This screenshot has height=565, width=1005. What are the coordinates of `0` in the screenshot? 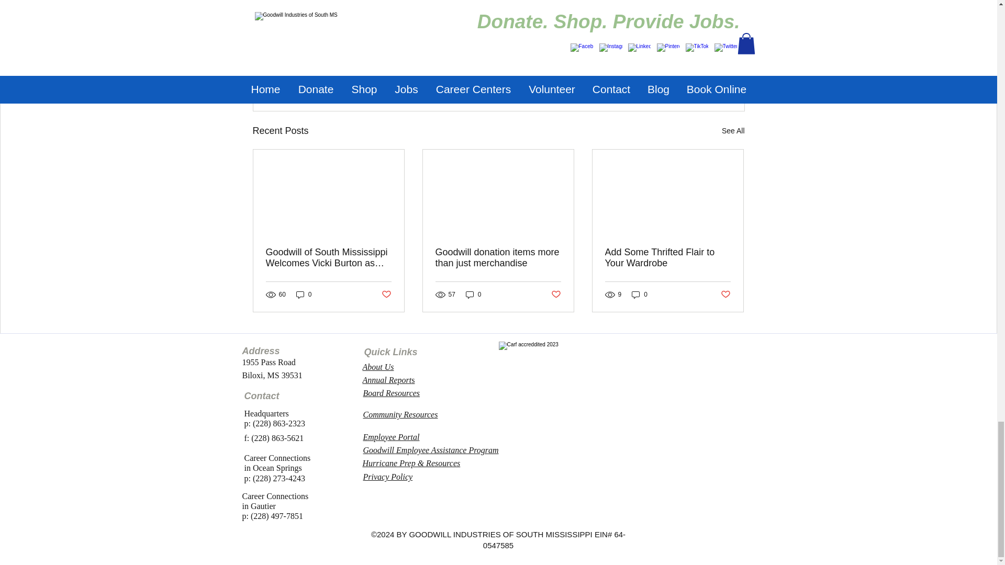 It's located at (640, 295).